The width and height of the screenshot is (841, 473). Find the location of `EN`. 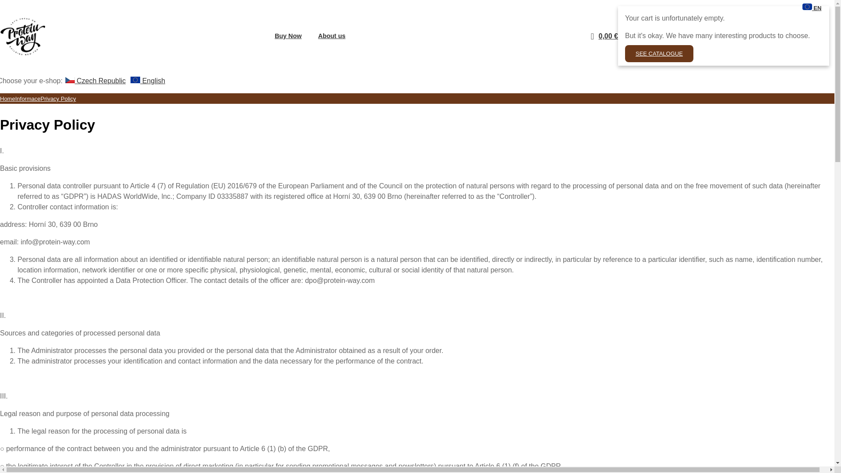

EN is located at coordinates (812, 8).